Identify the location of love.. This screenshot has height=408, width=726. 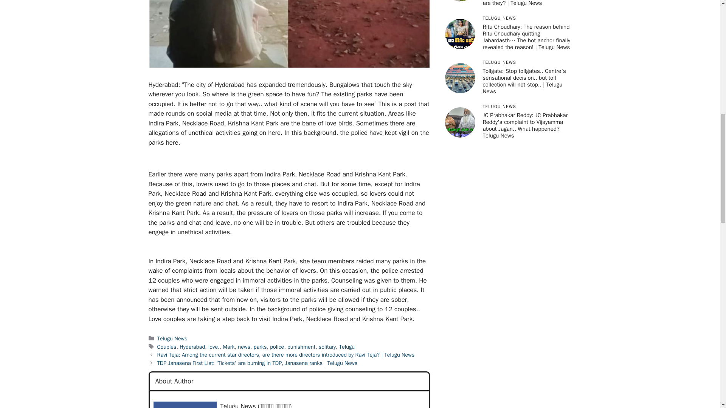
(214, 347).